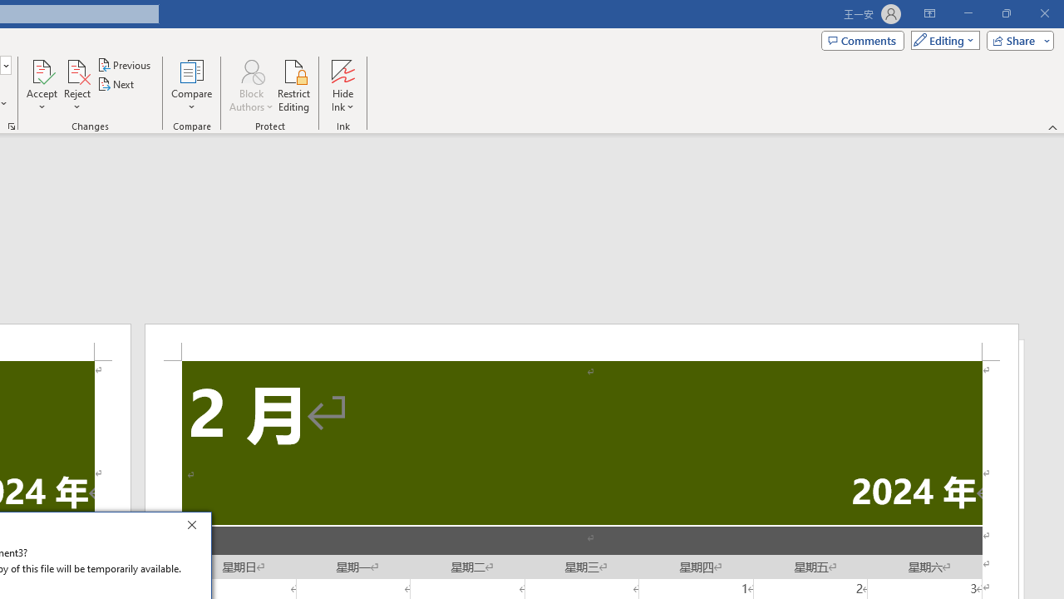 The image size is (1064, 599). I want to click on Hide Ink, so click(342, 85).